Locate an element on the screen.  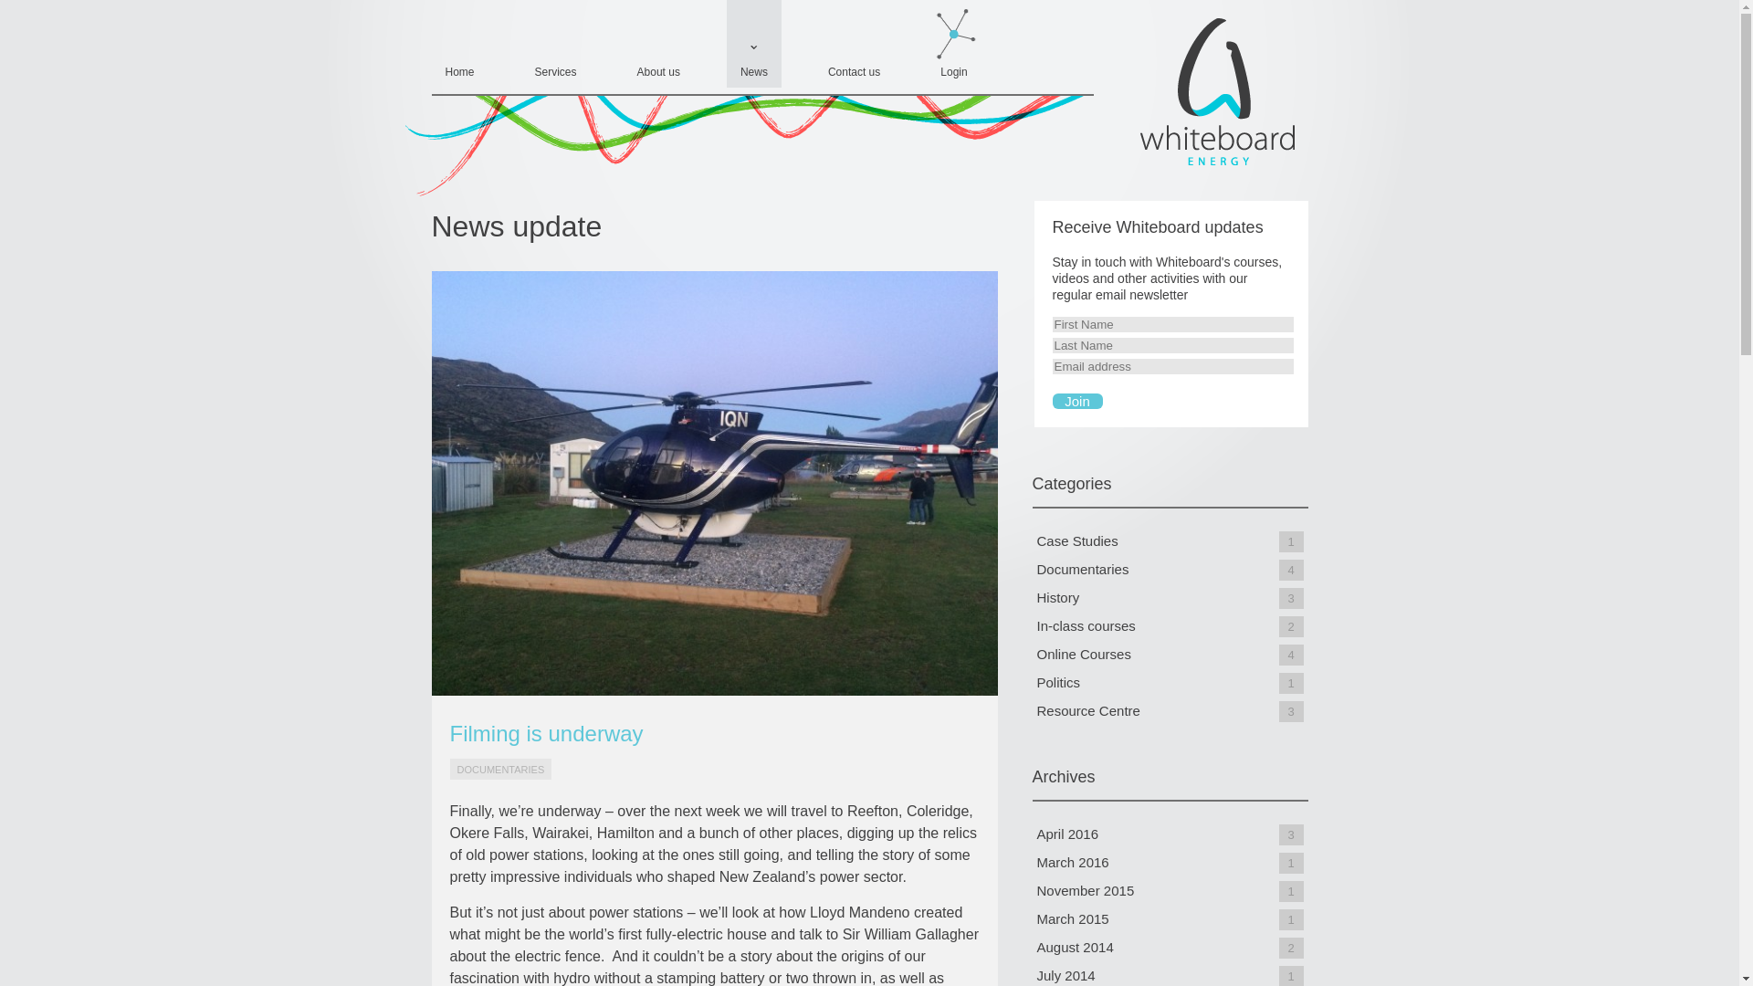
July 2014 is located at coordinates (1066, 975).